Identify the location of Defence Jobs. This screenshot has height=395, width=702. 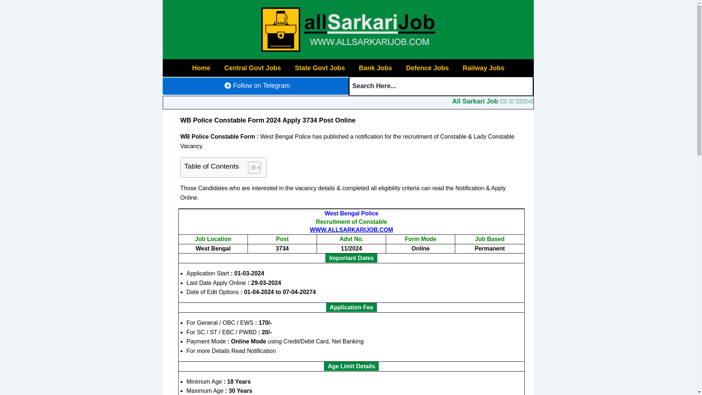
(427, 68).